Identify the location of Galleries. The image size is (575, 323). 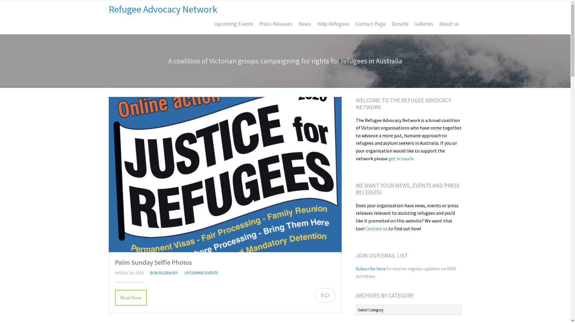
(423, 24).